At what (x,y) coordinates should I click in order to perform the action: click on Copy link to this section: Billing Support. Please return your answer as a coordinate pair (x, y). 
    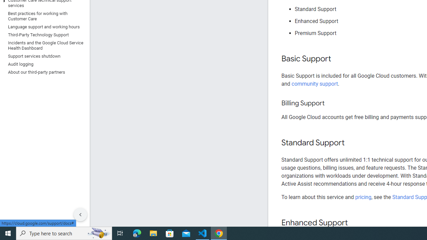
    Looking at the image, I should click on (331, 103).